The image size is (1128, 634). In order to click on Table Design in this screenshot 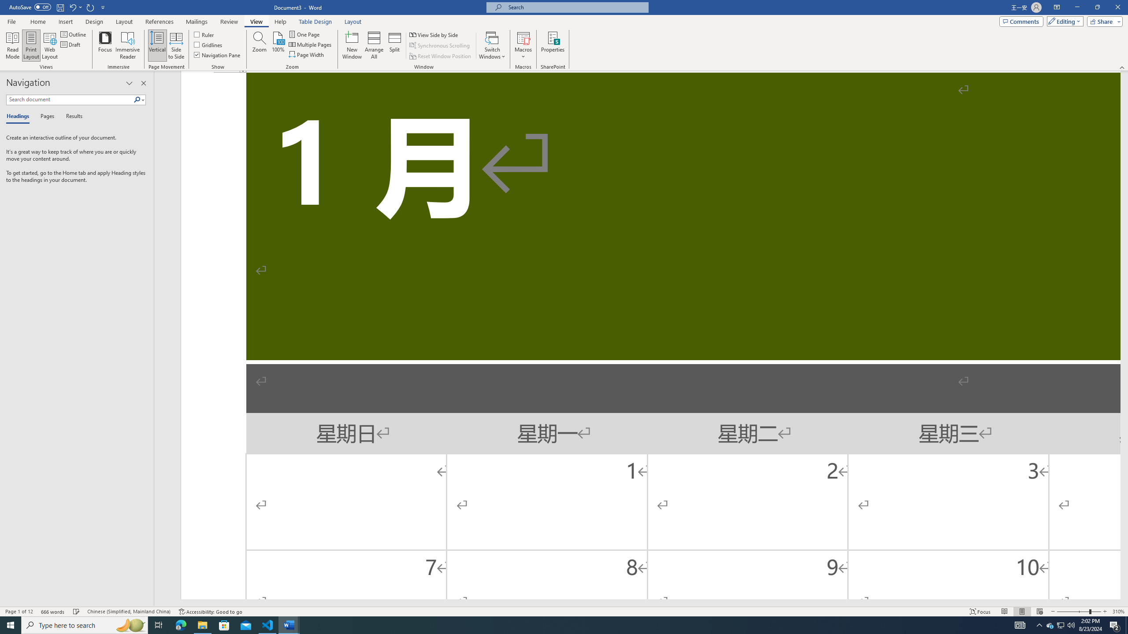, I will do `click(315, 22)`.